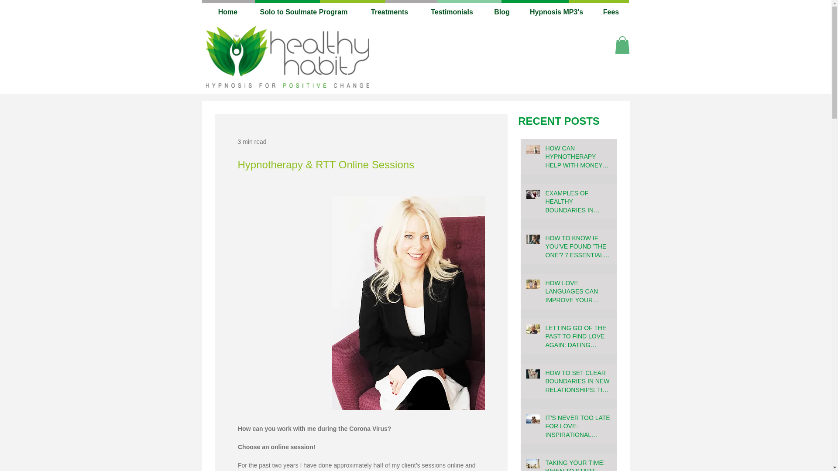 This screenshot has height=471, width=838. What do you see at coordinates (304, 12) in the screenshot?
I see `Solo to Soulmate Program` at bounding box center [304, 12].